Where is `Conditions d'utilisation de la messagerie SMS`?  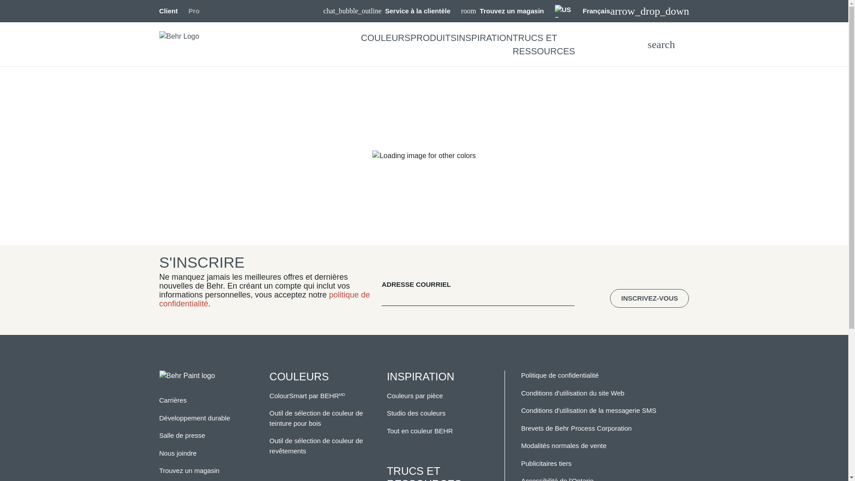 Conditions d'utilisation de la messagerie SMS is located at coordinates (589, 411).